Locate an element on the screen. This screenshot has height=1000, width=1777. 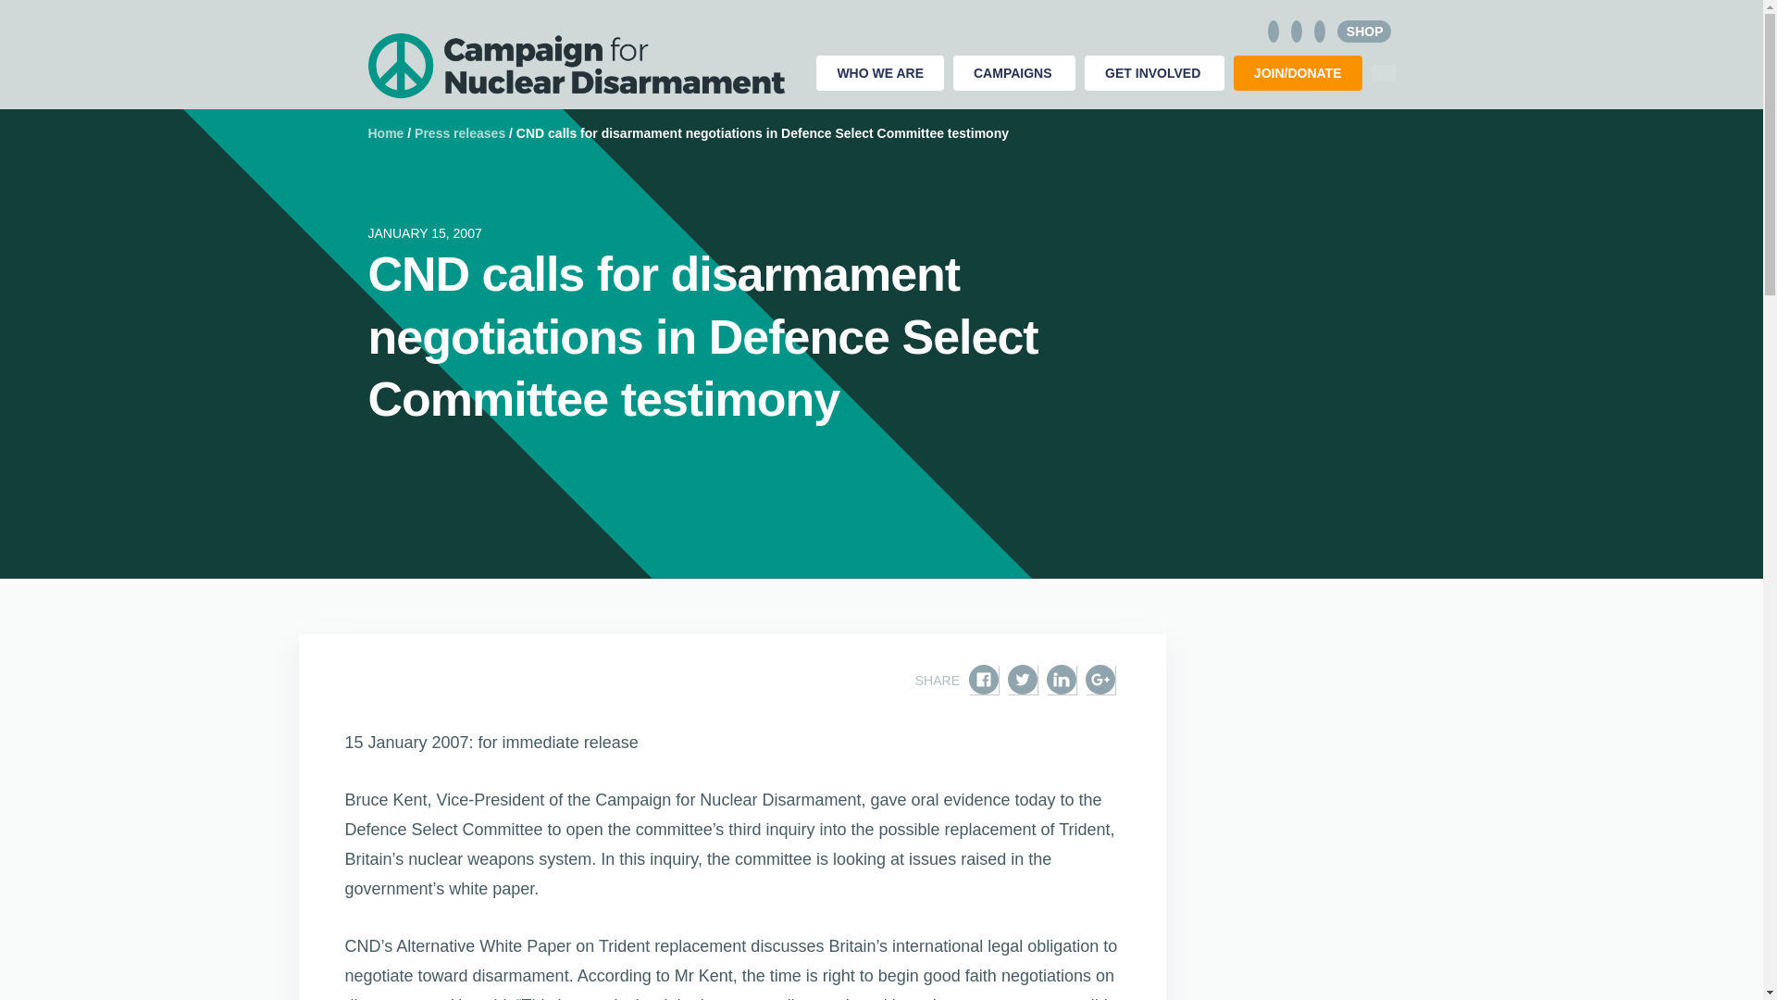
Share on Linkedin is located at coordinates (1061, 680).